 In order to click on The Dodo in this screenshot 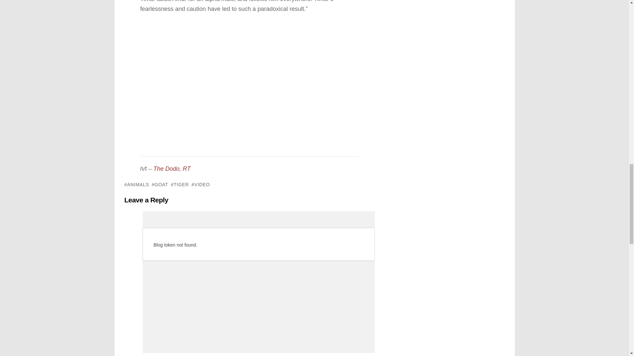, I will do `click(166, 169)`.